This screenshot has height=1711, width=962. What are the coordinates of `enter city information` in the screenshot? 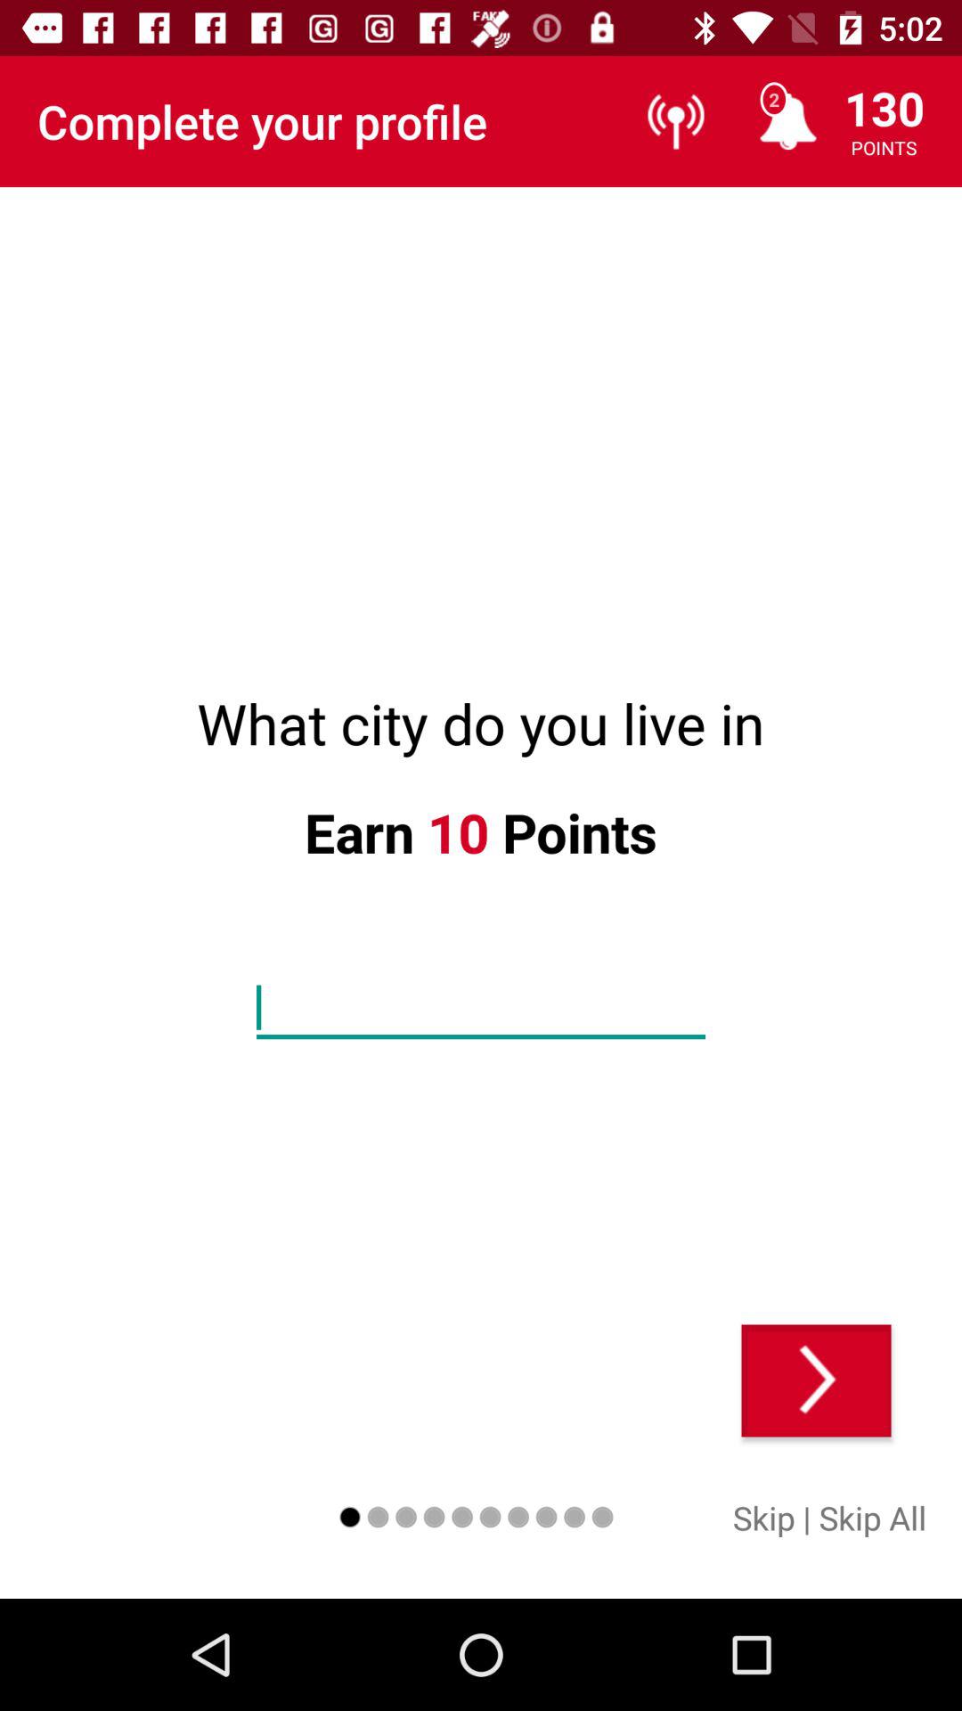 It's located at (481, 1009).